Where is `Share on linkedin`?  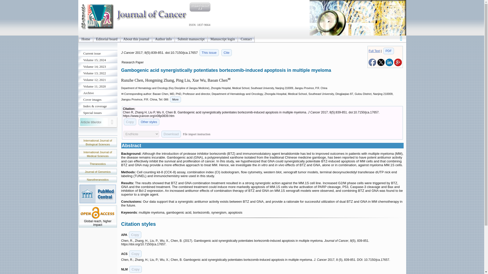
Share on linkedin is located at coordinates (389, 65).